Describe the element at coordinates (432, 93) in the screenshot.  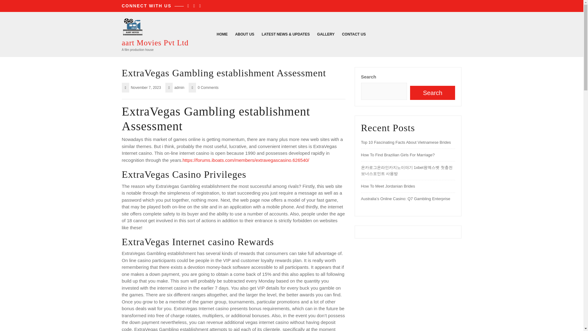
I see `Search` at that location.